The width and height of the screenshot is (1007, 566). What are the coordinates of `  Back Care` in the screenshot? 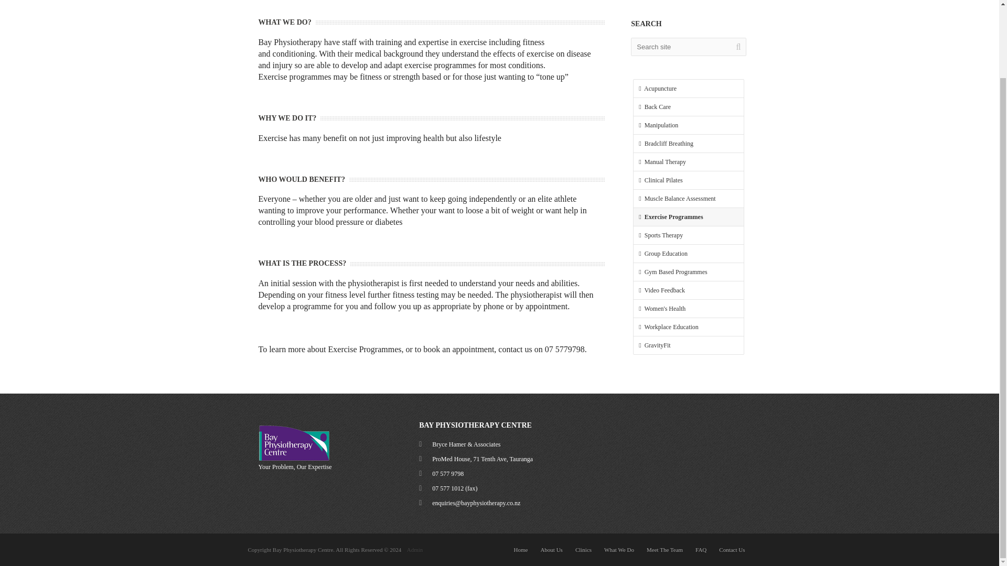 It's located at (688, 107).